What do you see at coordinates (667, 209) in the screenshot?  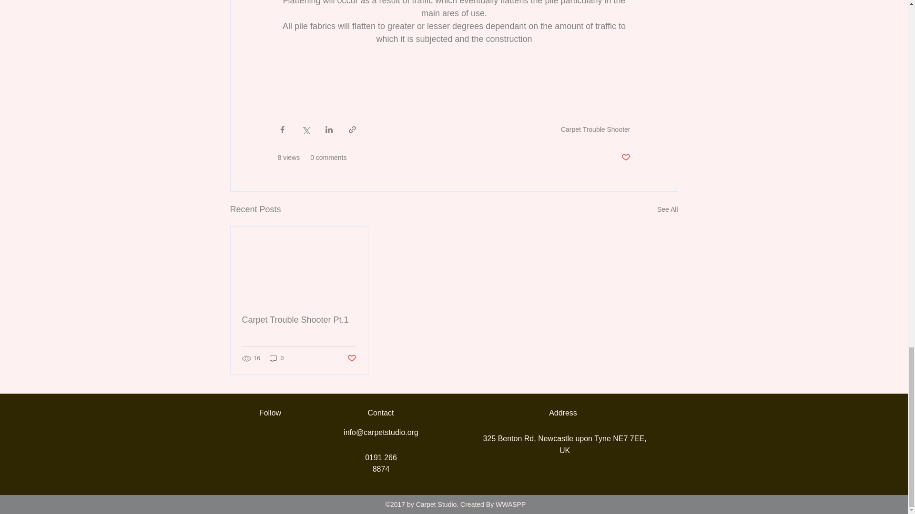 I see `See All` at bounding box center [667, 209].